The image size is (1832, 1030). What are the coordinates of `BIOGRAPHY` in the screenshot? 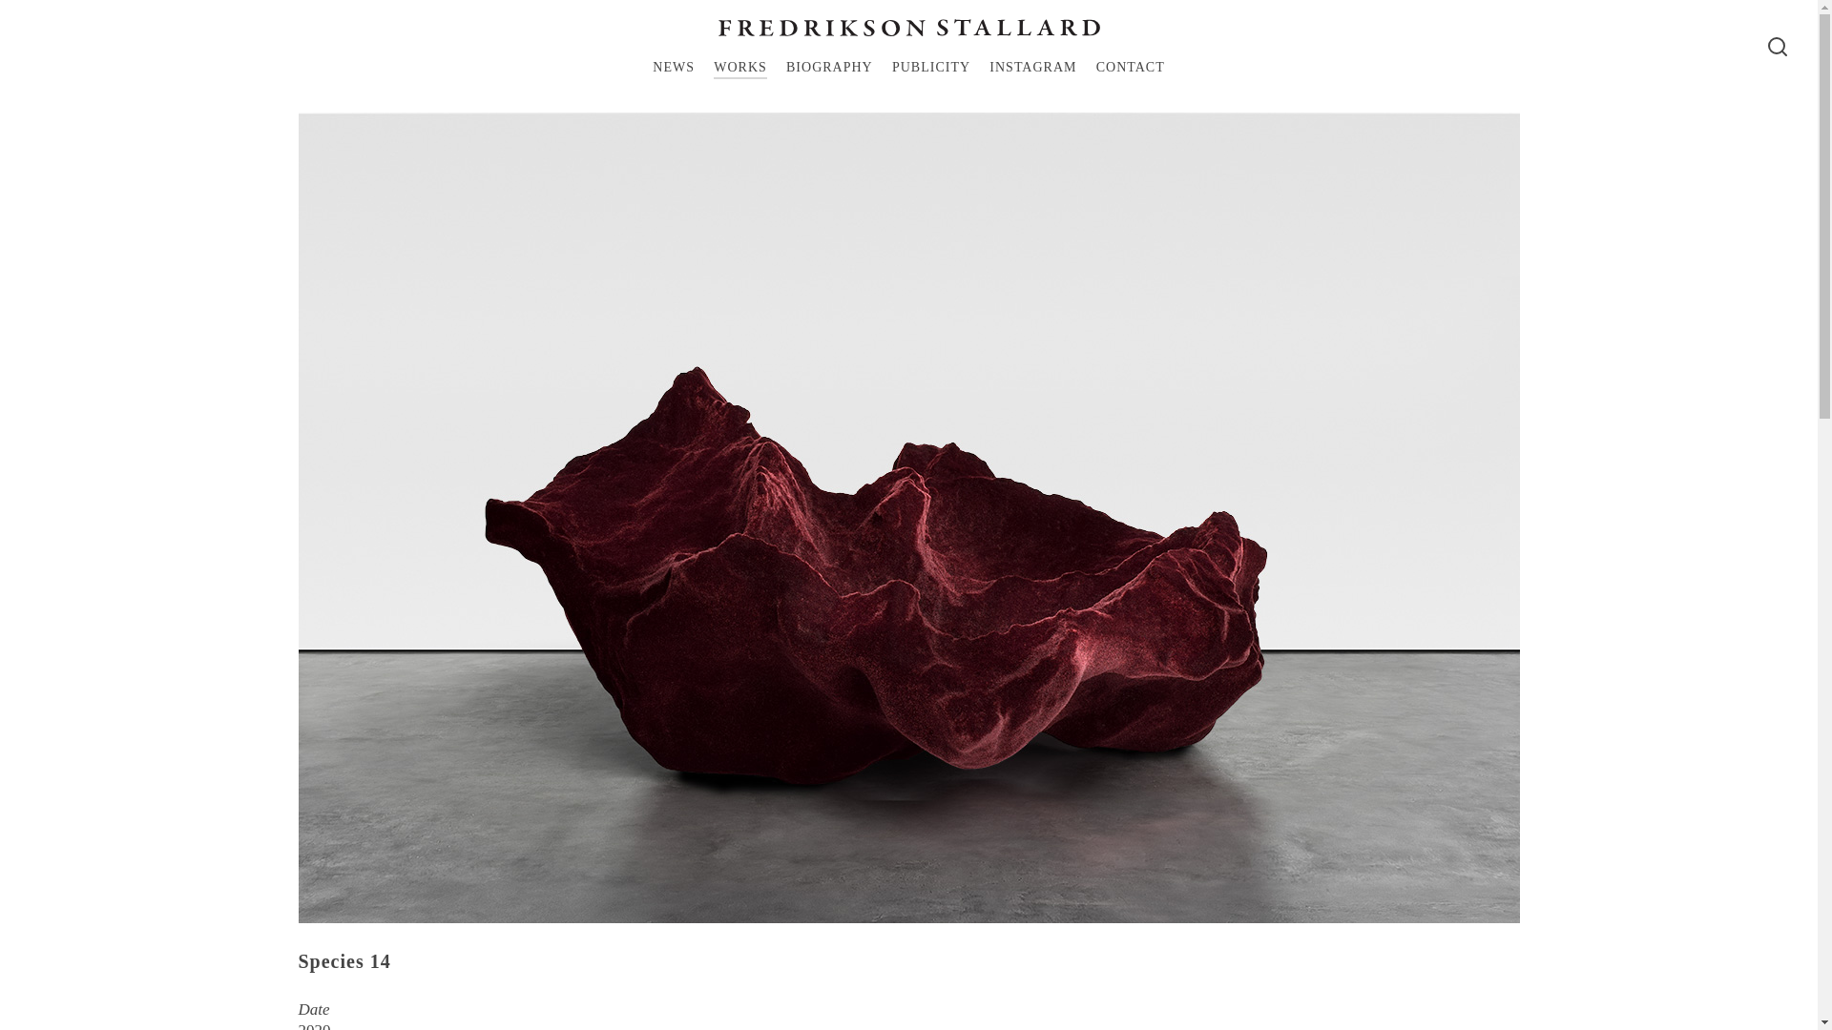 It's located at (829, 70).